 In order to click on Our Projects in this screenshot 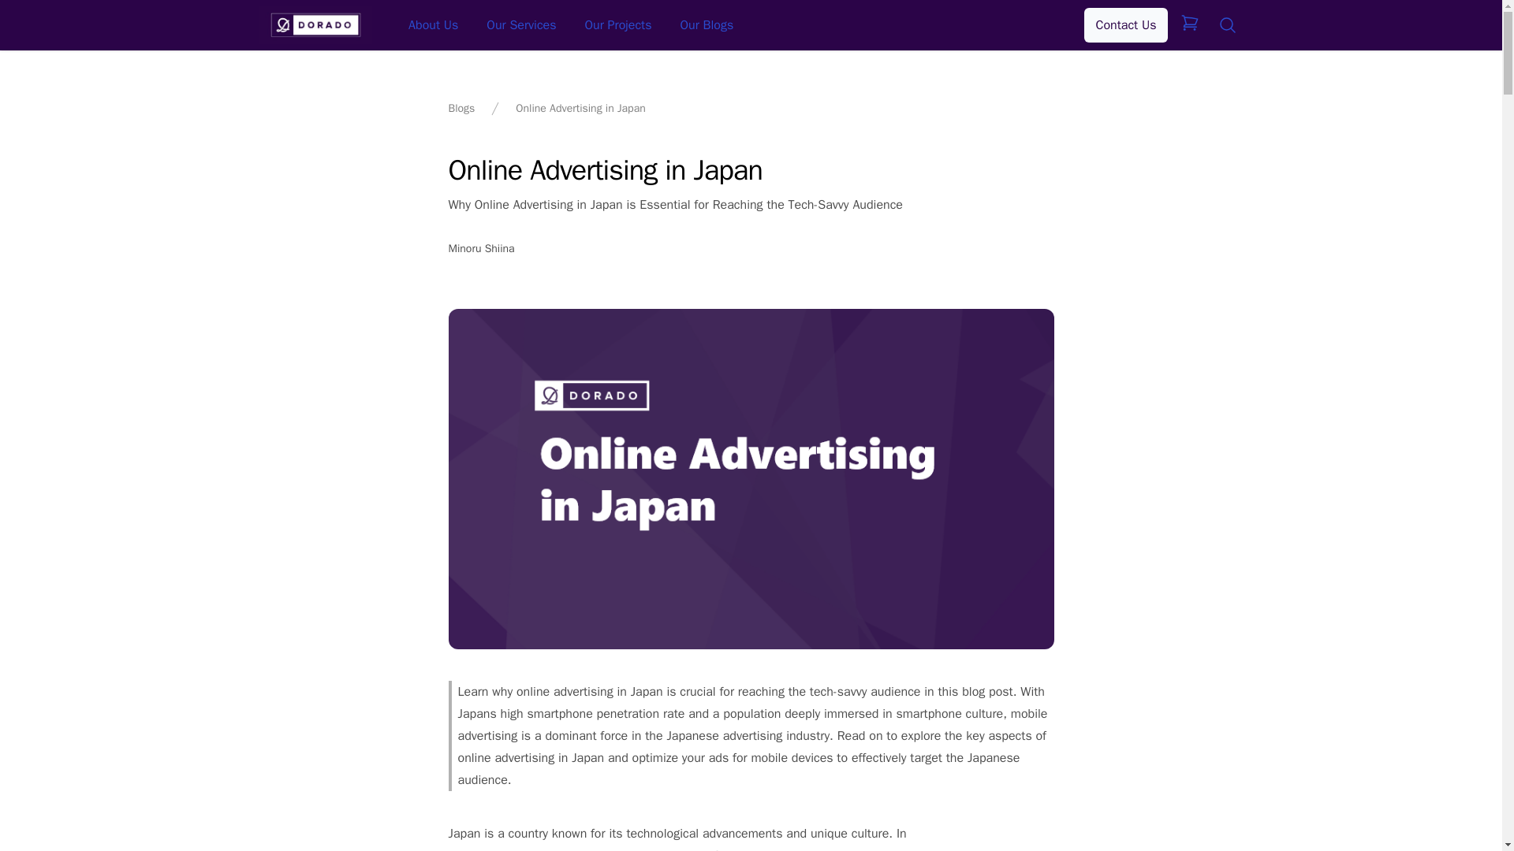, I will do `click(618, 25)`.